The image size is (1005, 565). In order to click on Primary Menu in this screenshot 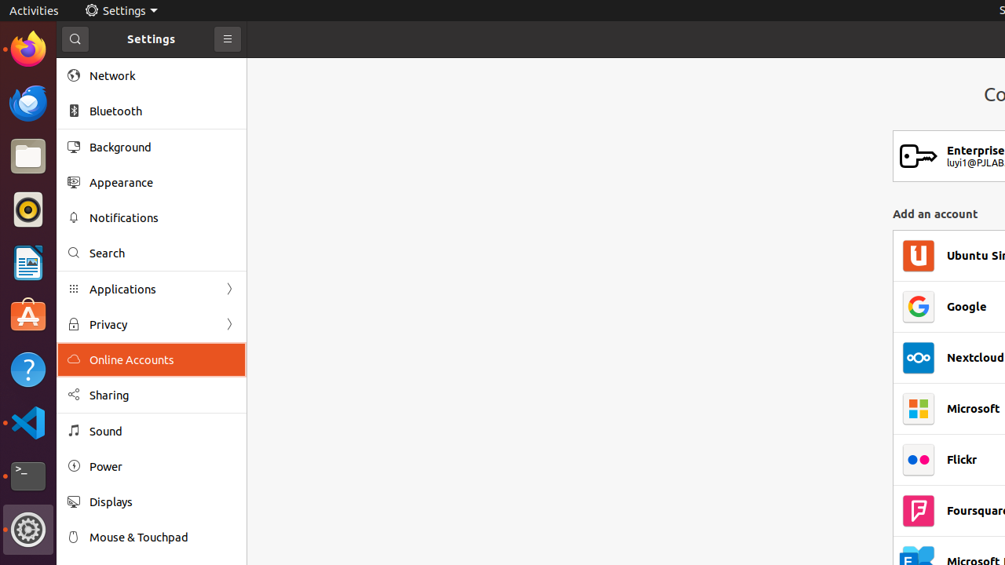, I will do `click(228, 39)`.